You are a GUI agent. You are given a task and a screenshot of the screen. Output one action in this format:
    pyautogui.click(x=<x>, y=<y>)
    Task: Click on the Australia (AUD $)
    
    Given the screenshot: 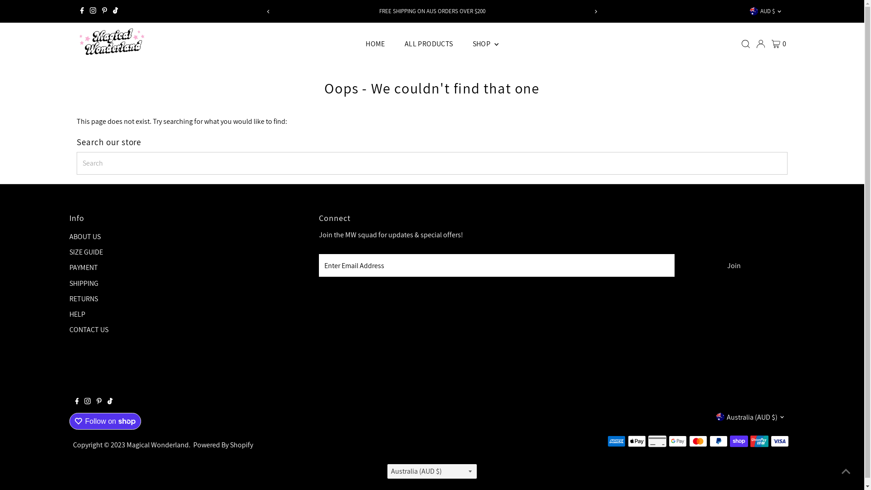 What is the action you would take?
    pyautogui.click(x=751, y=416)
    